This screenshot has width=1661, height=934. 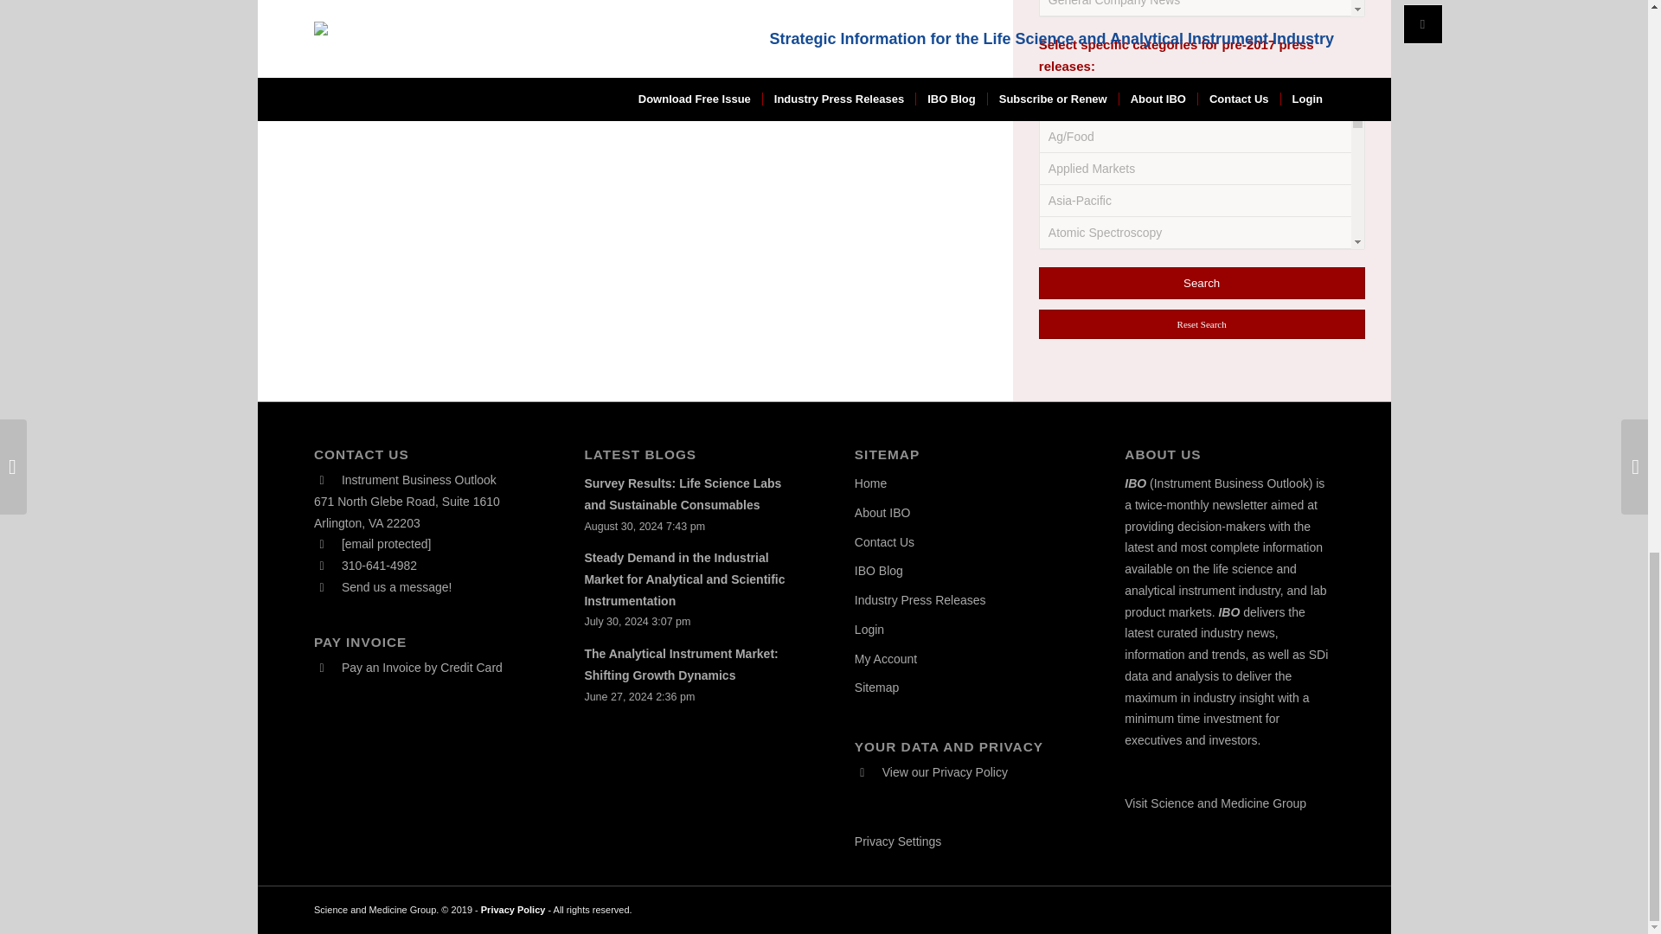 I want to click on general-laboratory-productsconsumableslife-sciencegene-based, so click(x=1061, y=377).